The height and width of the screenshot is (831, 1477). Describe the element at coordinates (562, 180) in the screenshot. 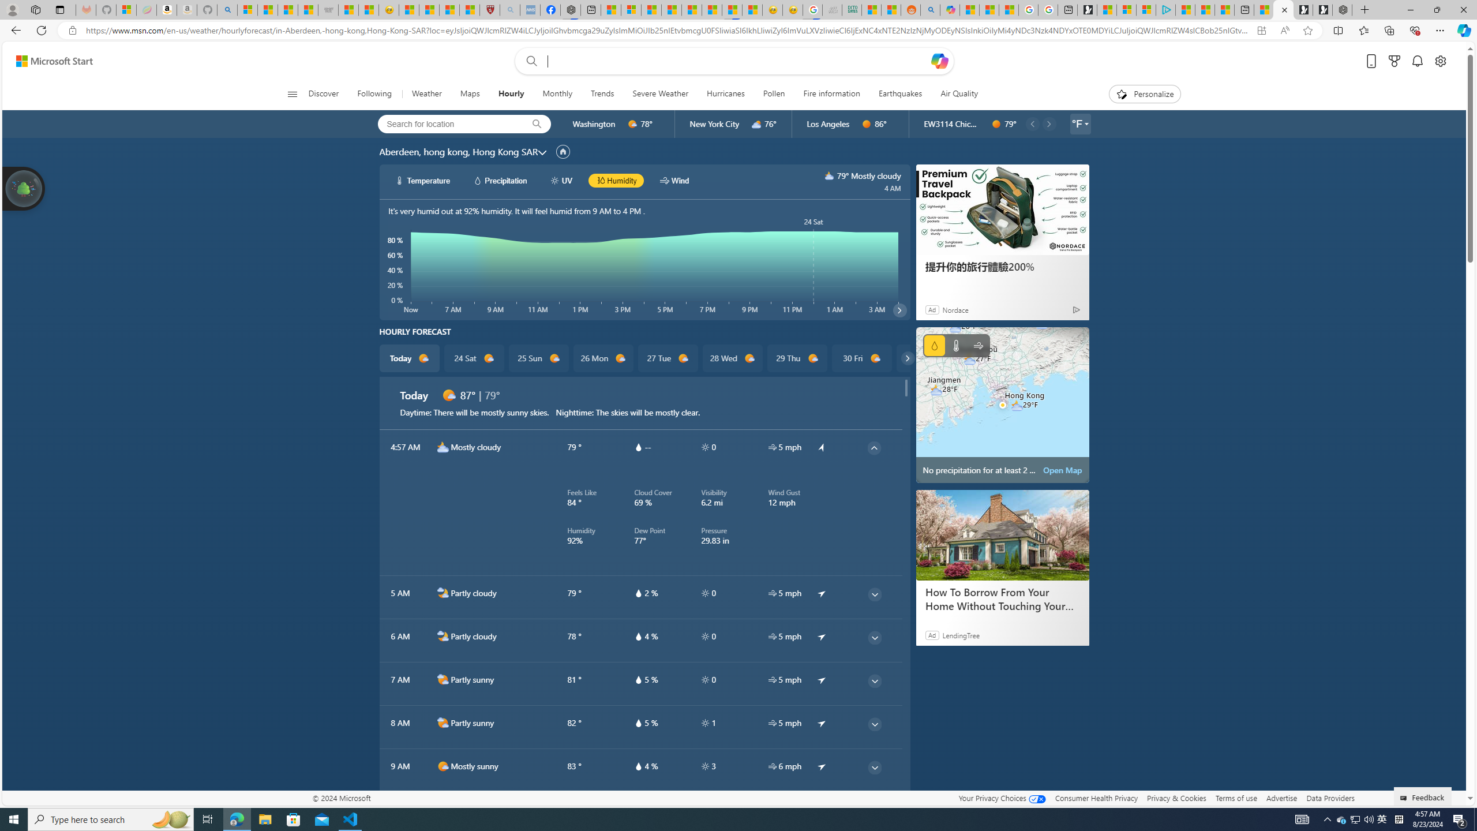

I see `hourlyChart/uvWhite UV` at that location.